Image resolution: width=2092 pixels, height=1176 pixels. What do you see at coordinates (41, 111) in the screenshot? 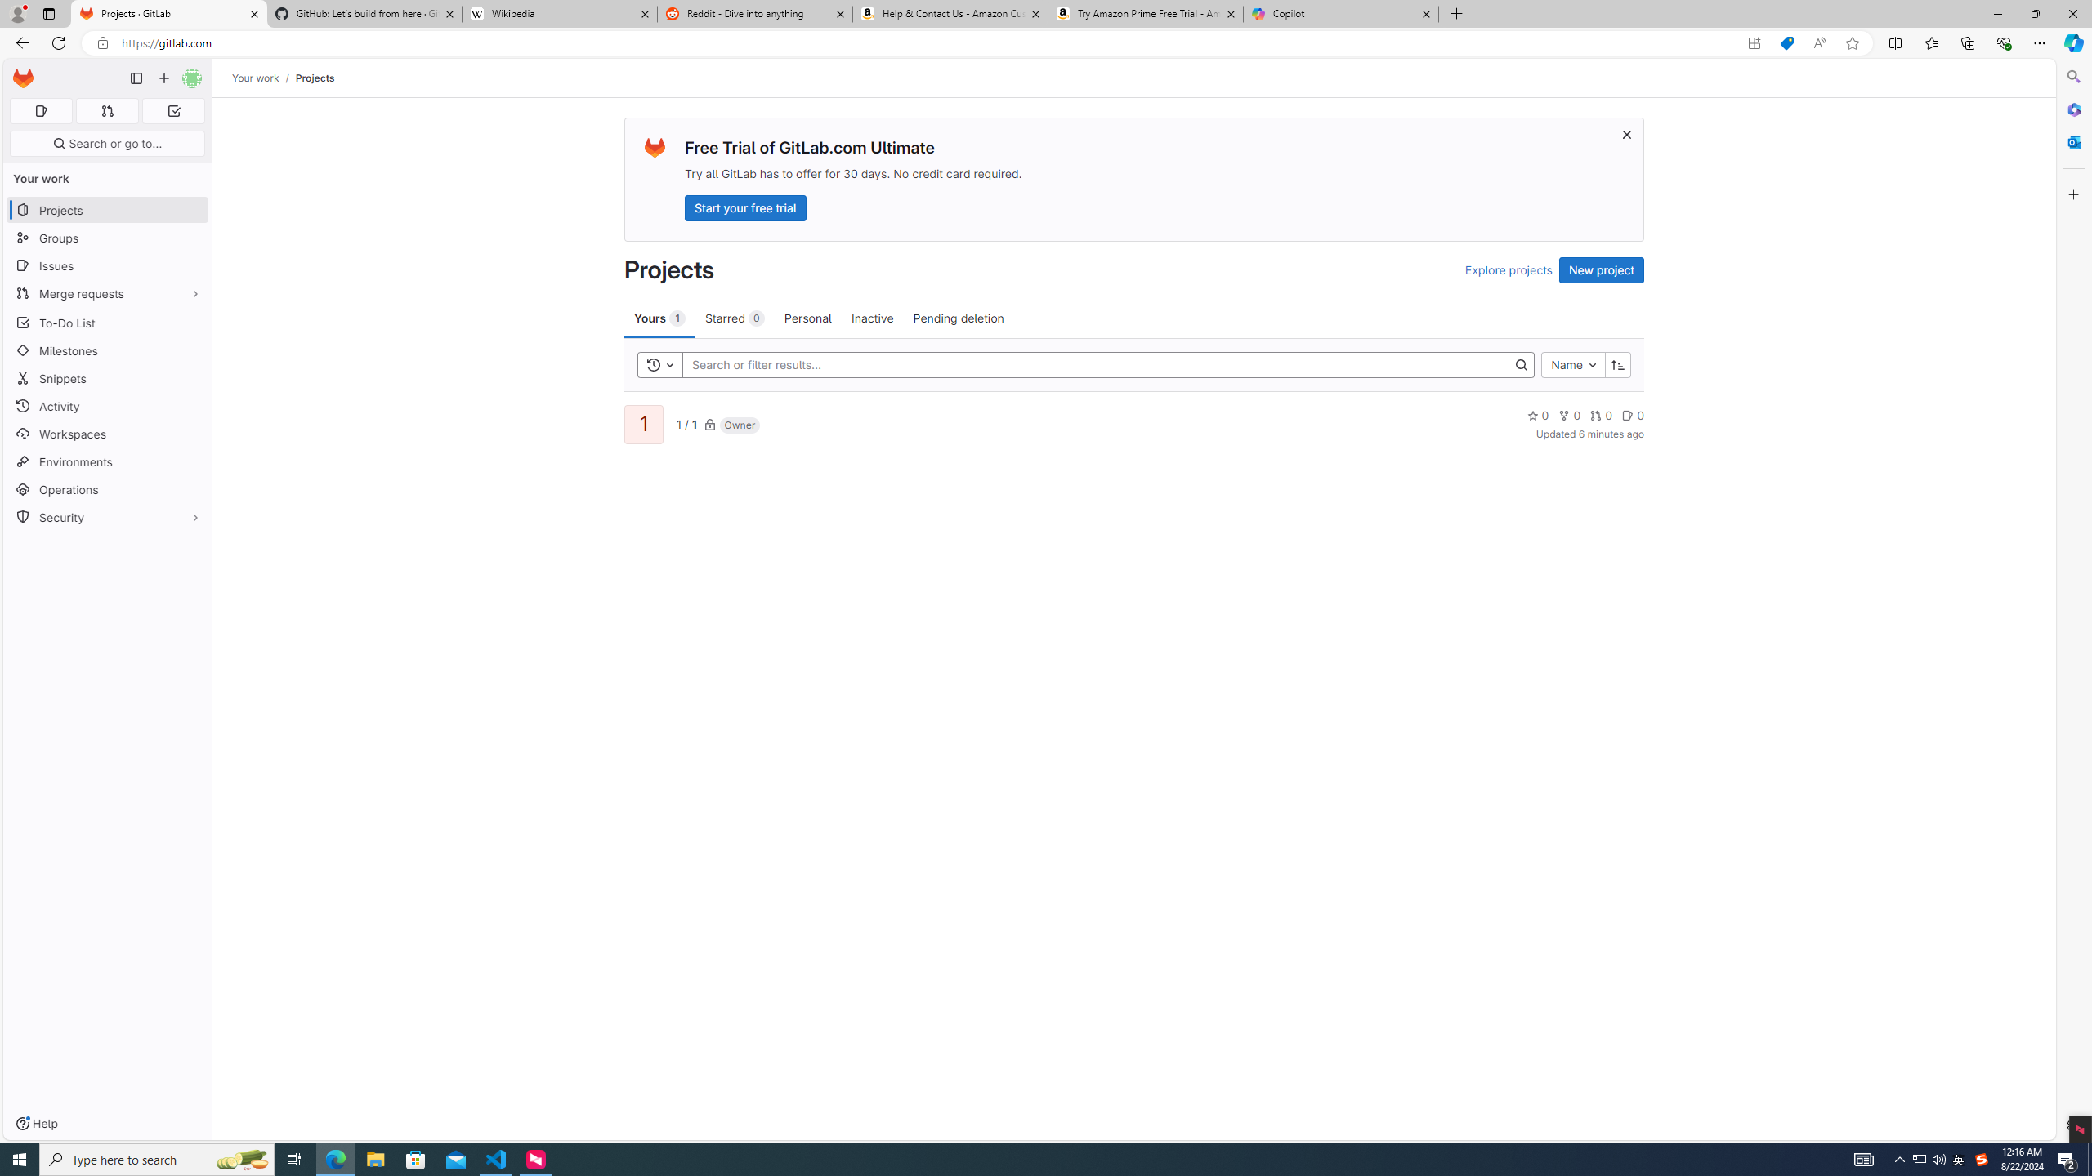
I see `Assigned issues 0` at bounding box center [41, 111].